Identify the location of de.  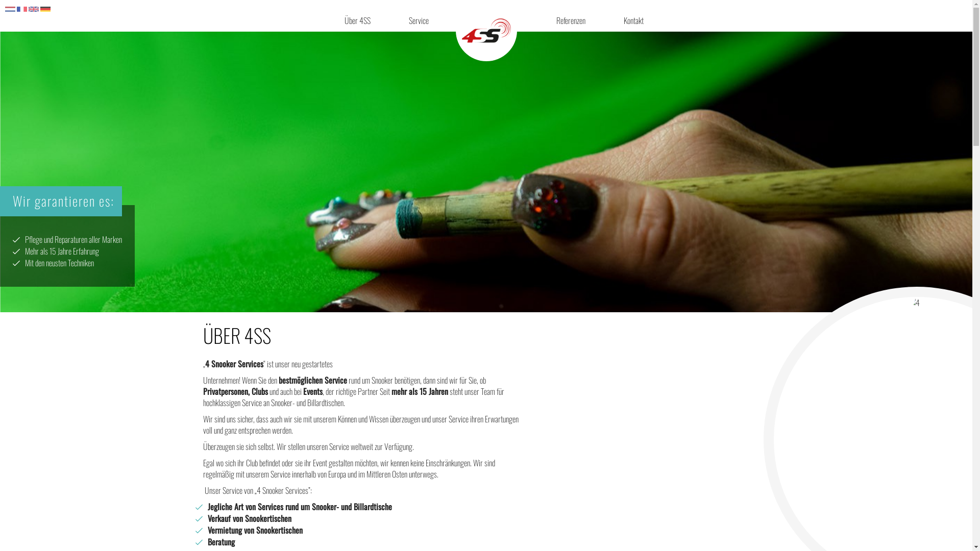
(45, 11).